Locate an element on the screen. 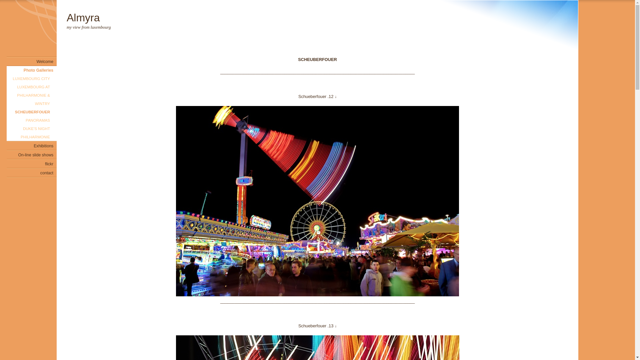  PHILHARMONIE is located at coordinates (32, 137).